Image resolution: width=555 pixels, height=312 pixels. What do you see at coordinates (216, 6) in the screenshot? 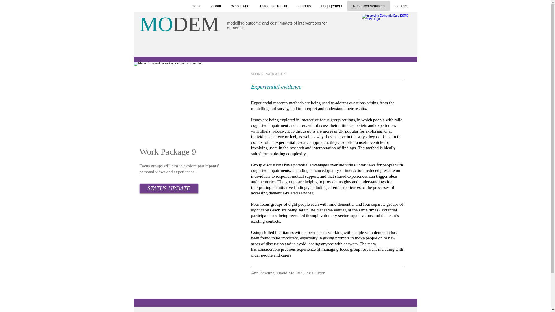
I see `About` at bounding box center [216, 6].